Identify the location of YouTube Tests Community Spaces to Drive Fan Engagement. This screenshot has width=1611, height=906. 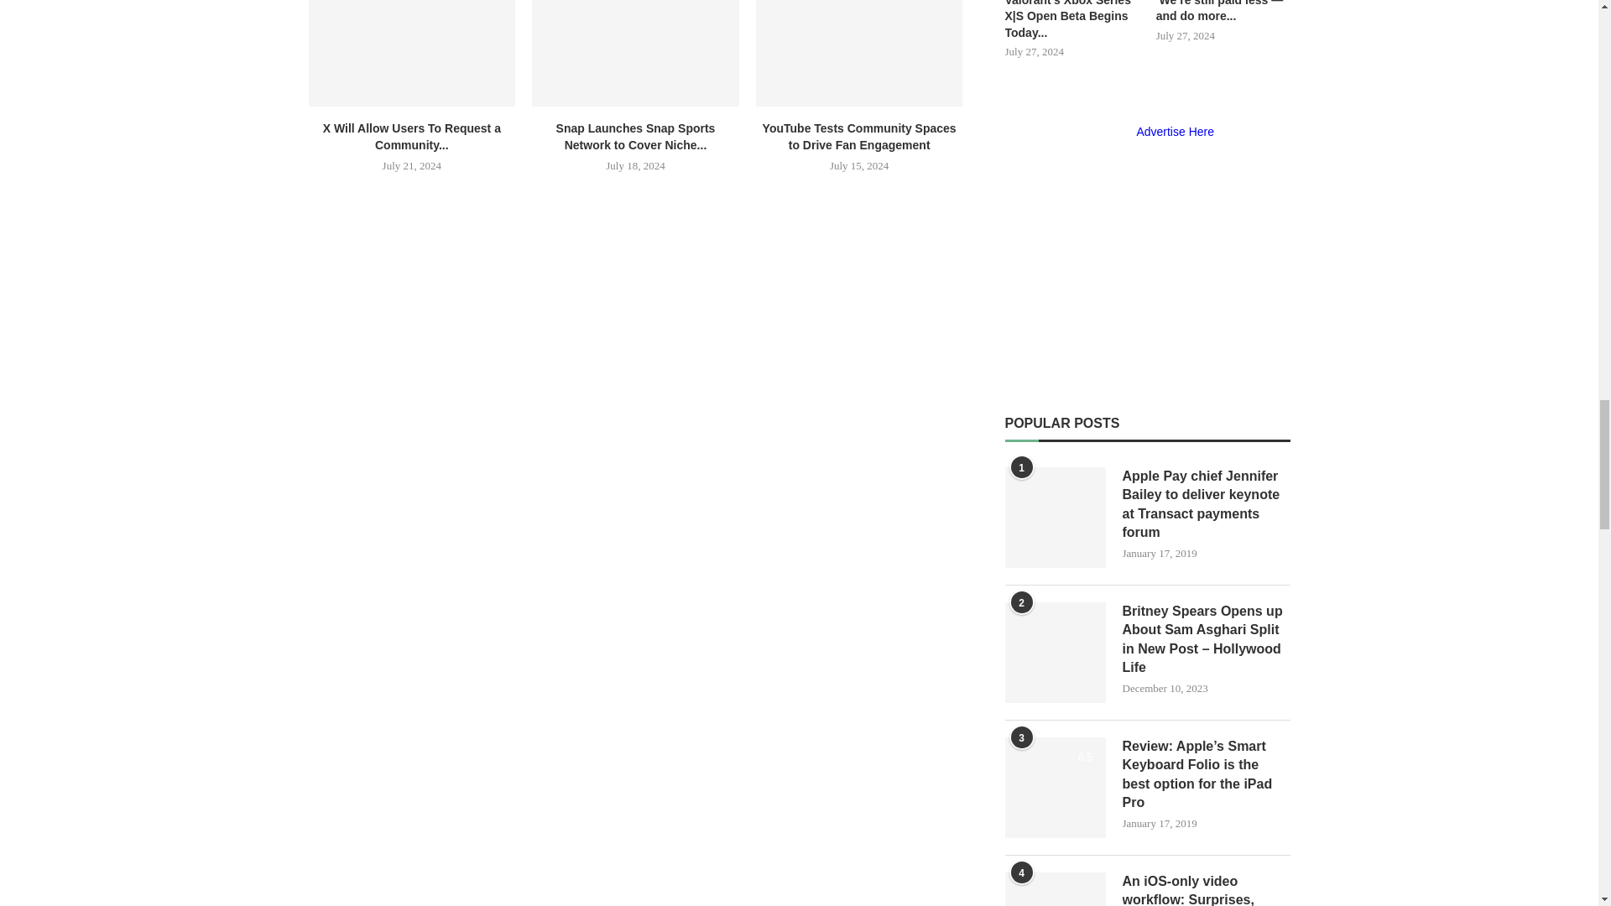
(859, 54).